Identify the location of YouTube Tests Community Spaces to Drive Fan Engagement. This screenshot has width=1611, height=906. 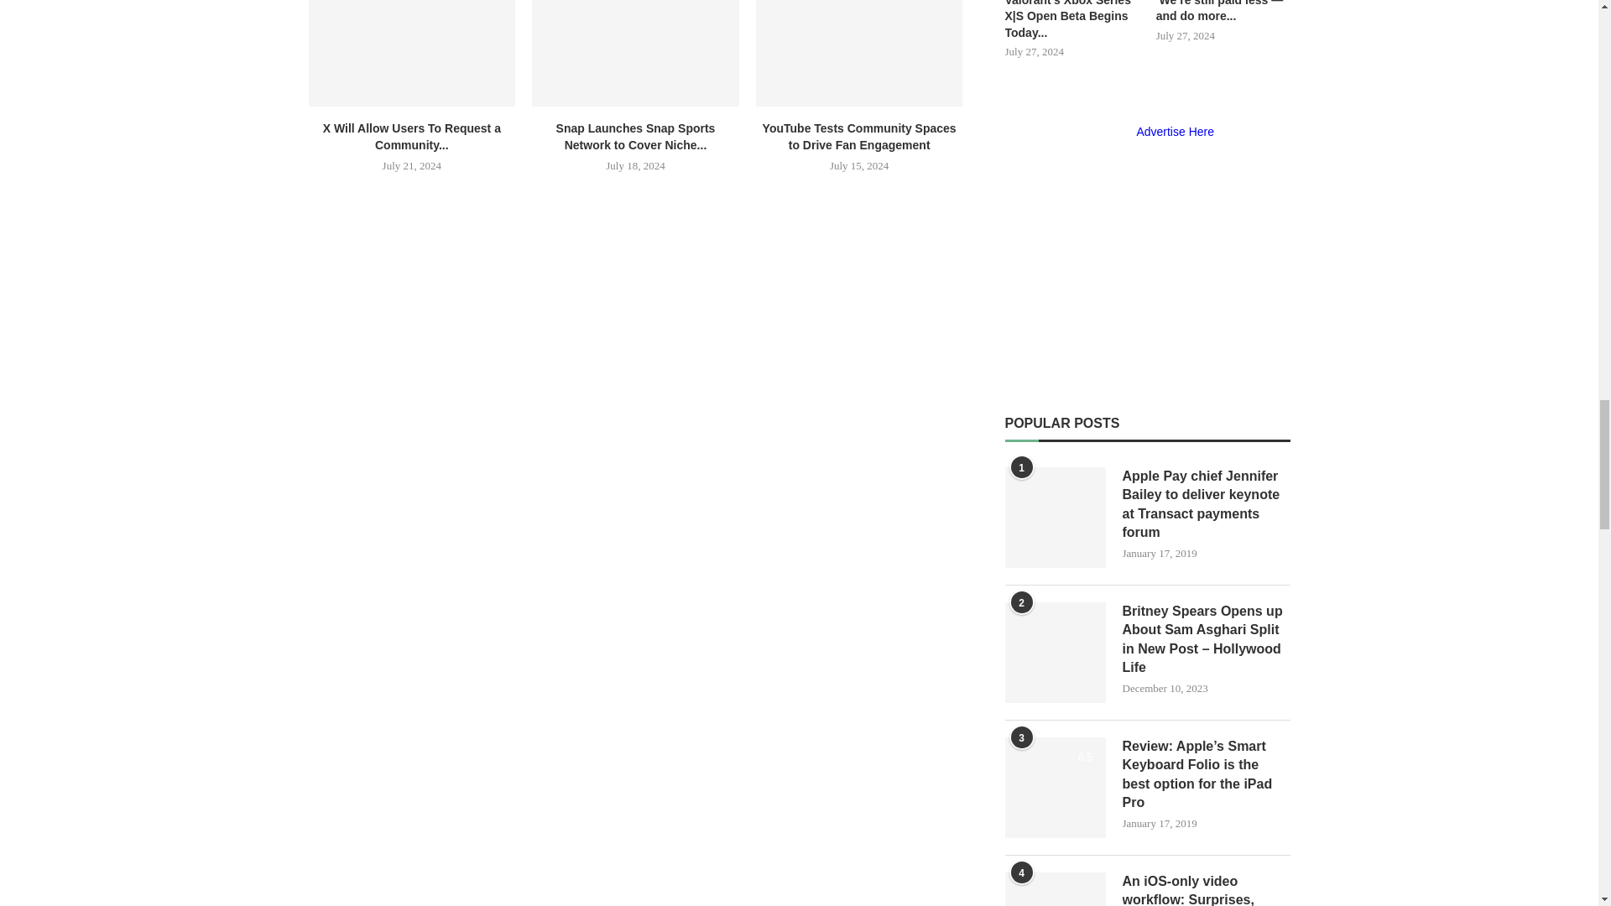
(859, 54).